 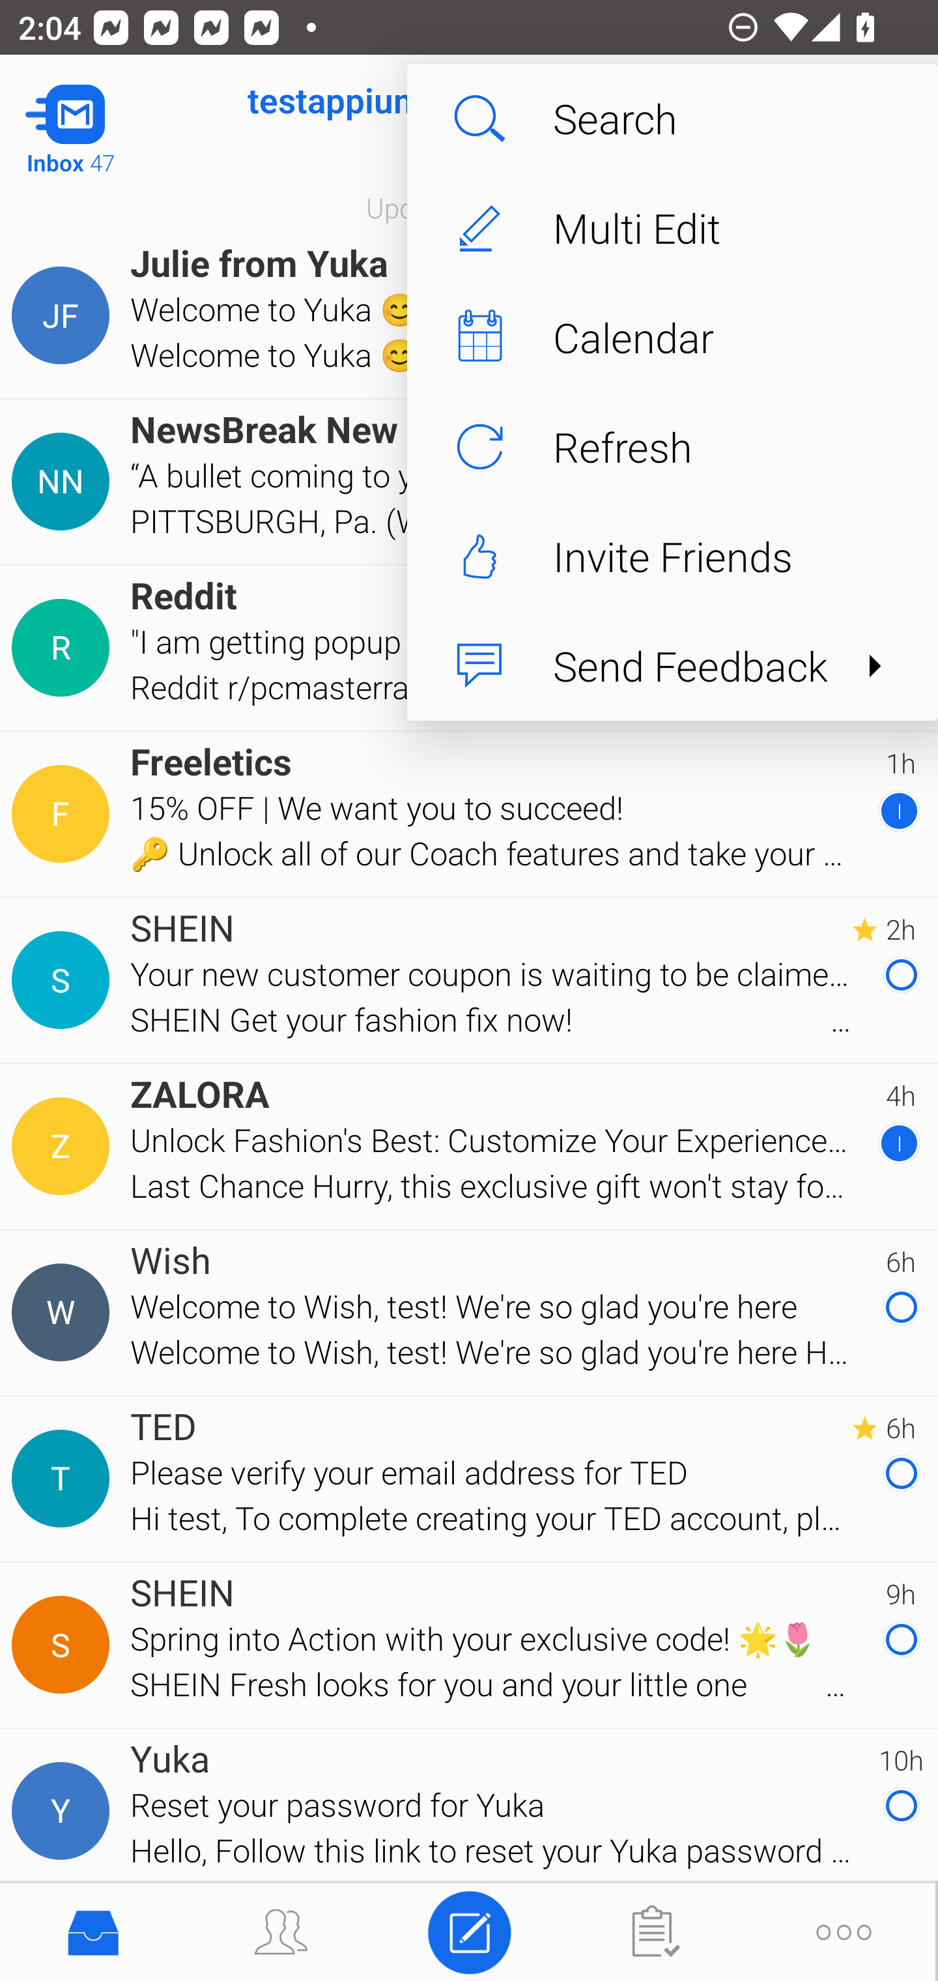 I want to click on Search, so click(x=672, y=119).